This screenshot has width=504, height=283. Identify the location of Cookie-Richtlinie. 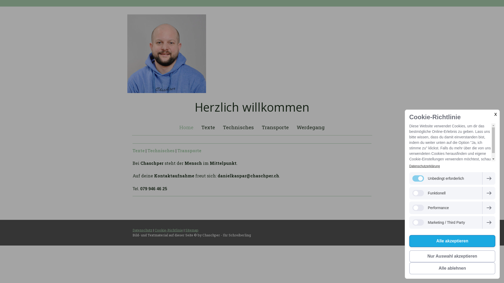
(169, 230).